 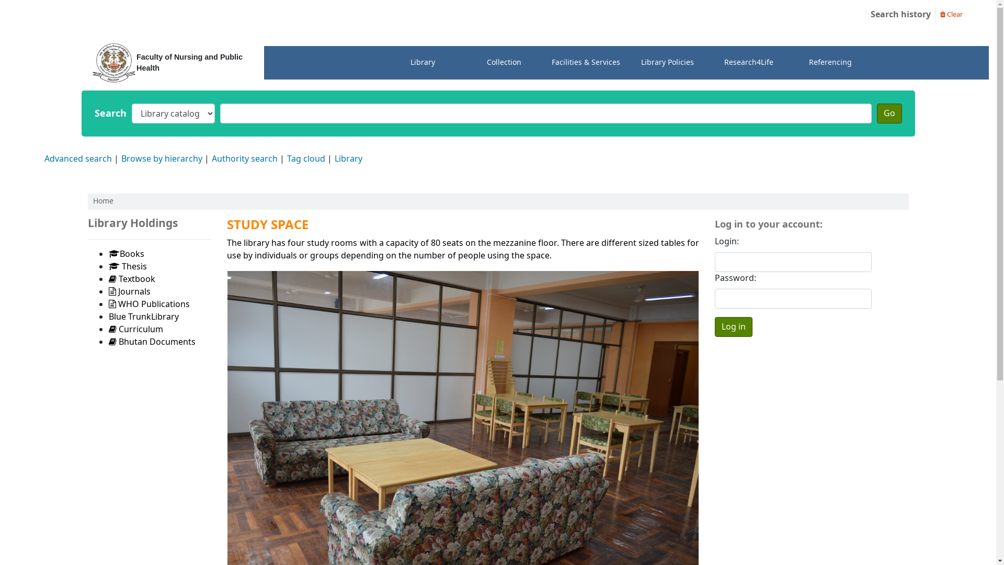 I want to click on Referencing, so click(x=830, y=63).